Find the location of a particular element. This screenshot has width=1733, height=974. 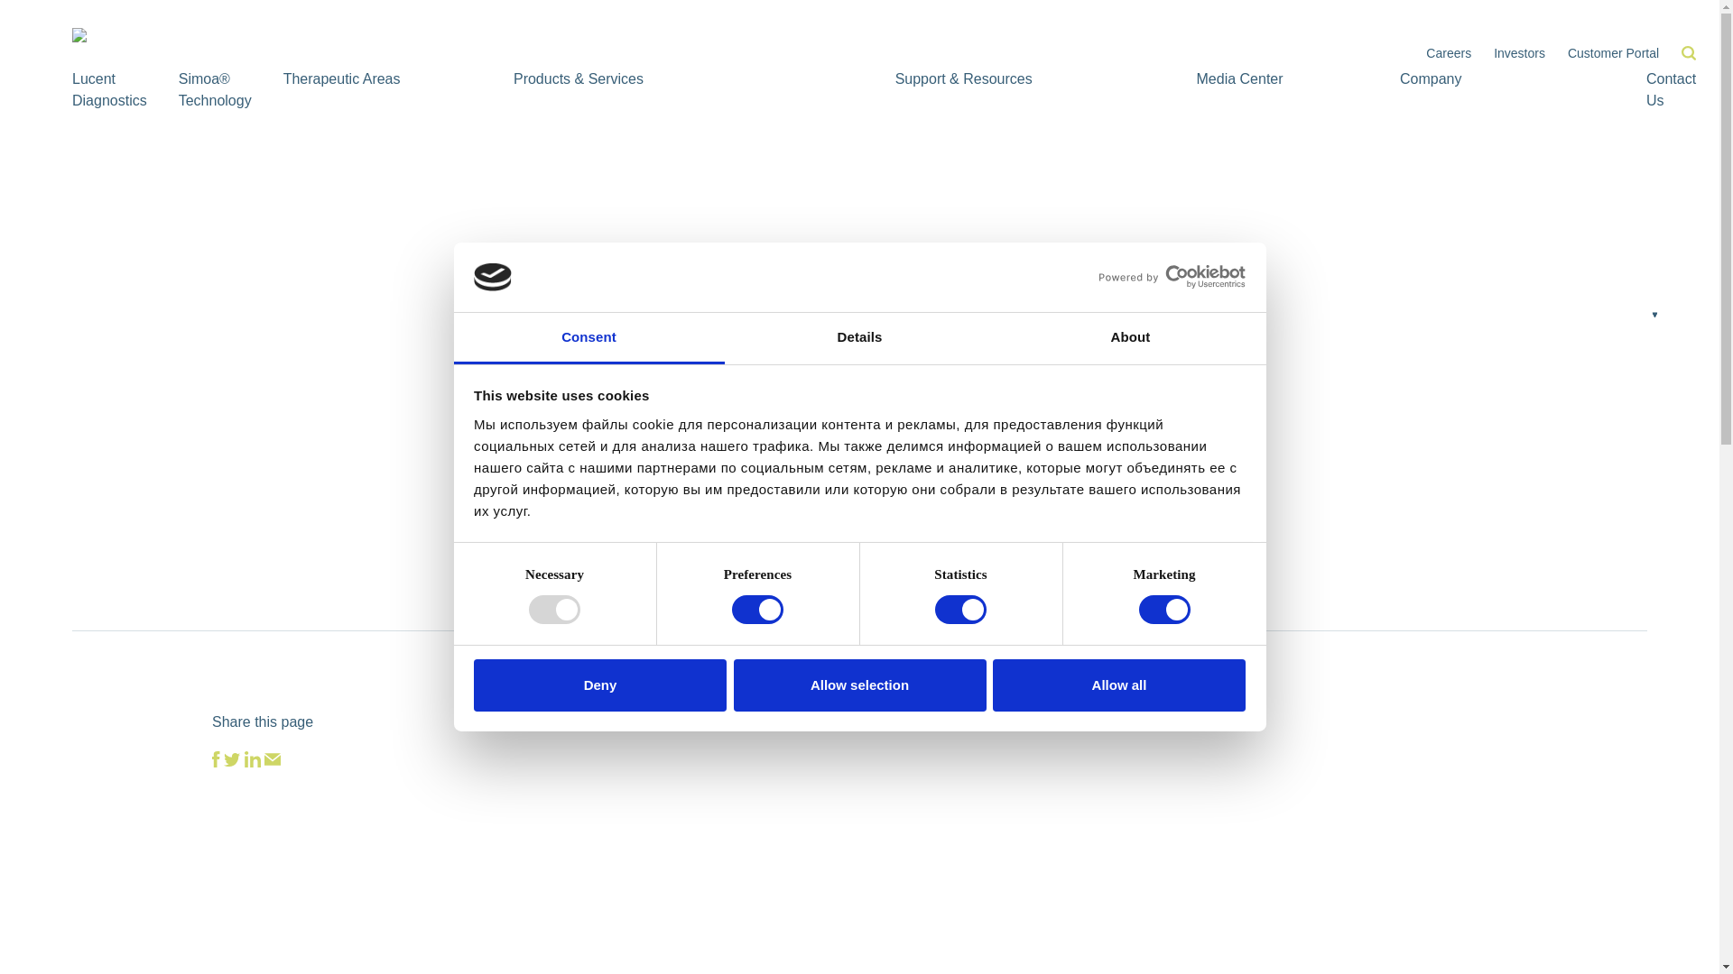

Consent is located at coordinates (588, 337).